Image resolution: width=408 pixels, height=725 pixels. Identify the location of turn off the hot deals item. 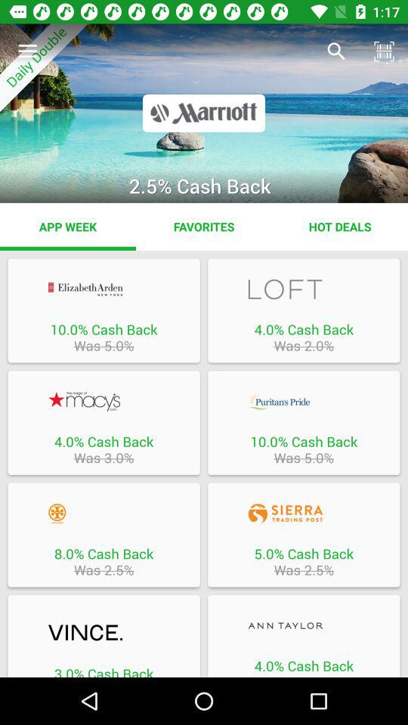
(340, 227).